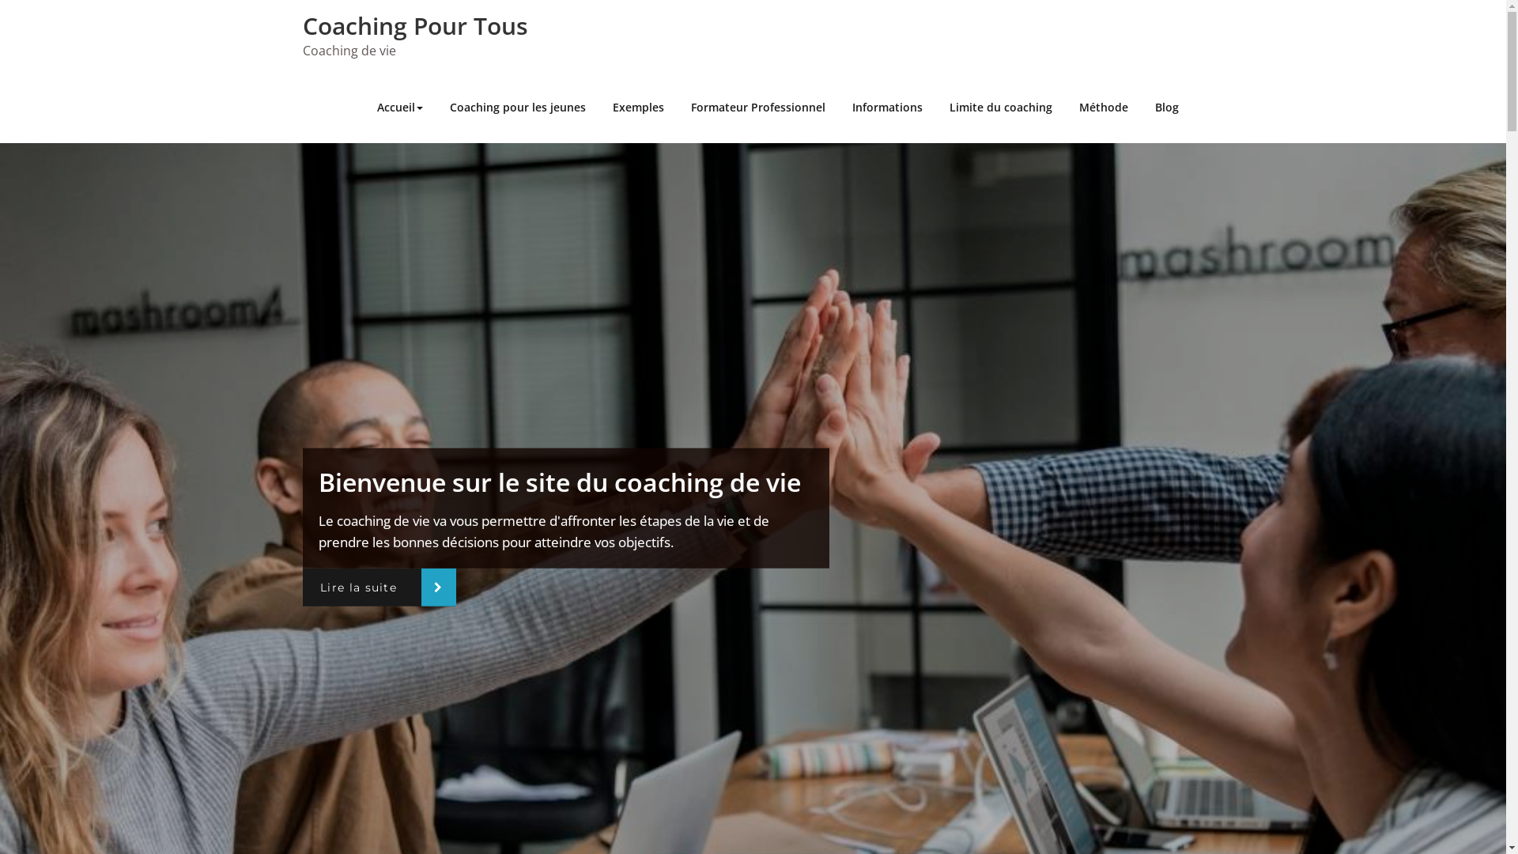  I want to click on Coaching Pour Tous, so click(414, 25).